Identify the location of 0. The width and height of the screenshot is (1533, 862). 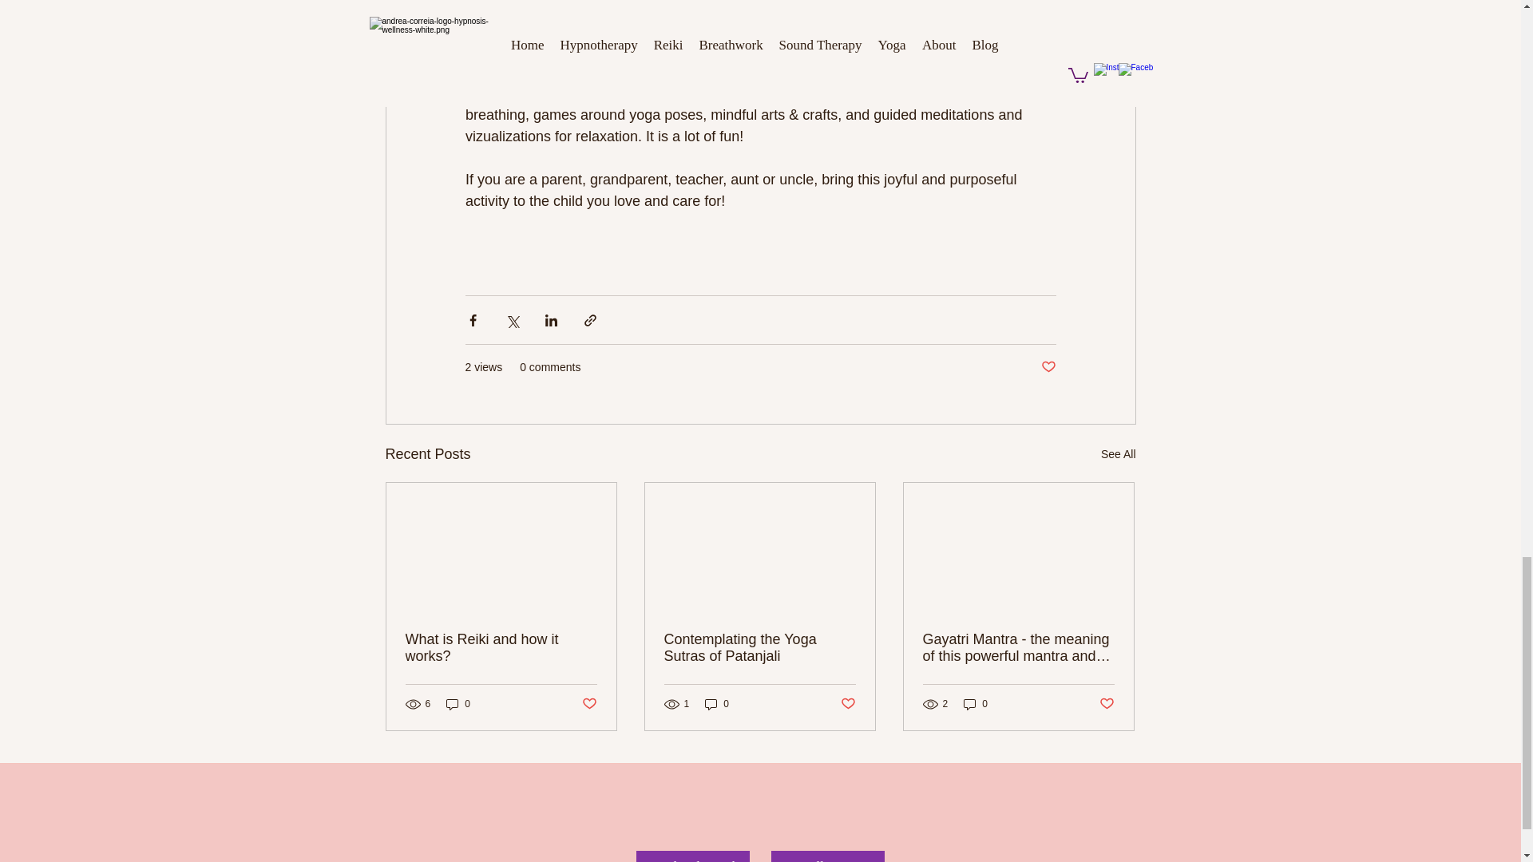
(458, 704).